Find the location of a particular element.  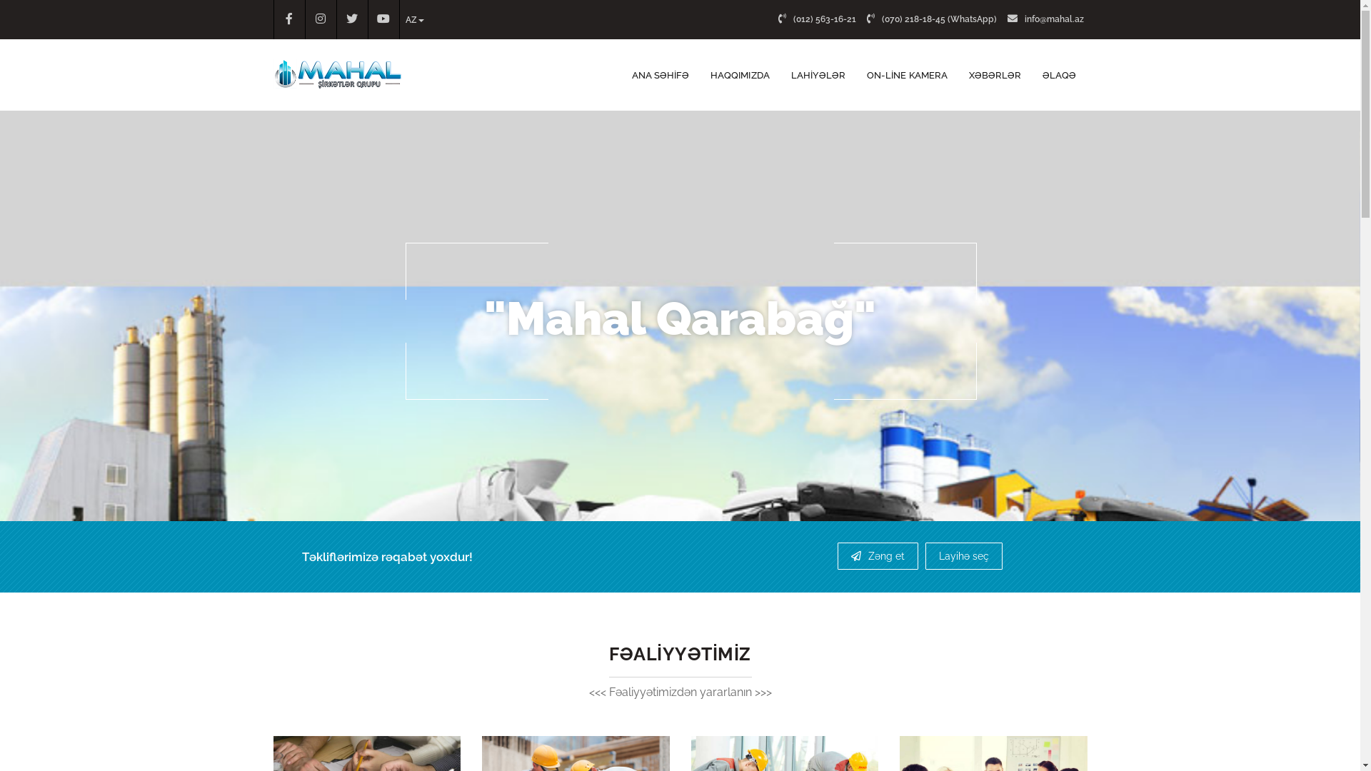

(012) 563-16-21 is located at coordinates (819, 19).